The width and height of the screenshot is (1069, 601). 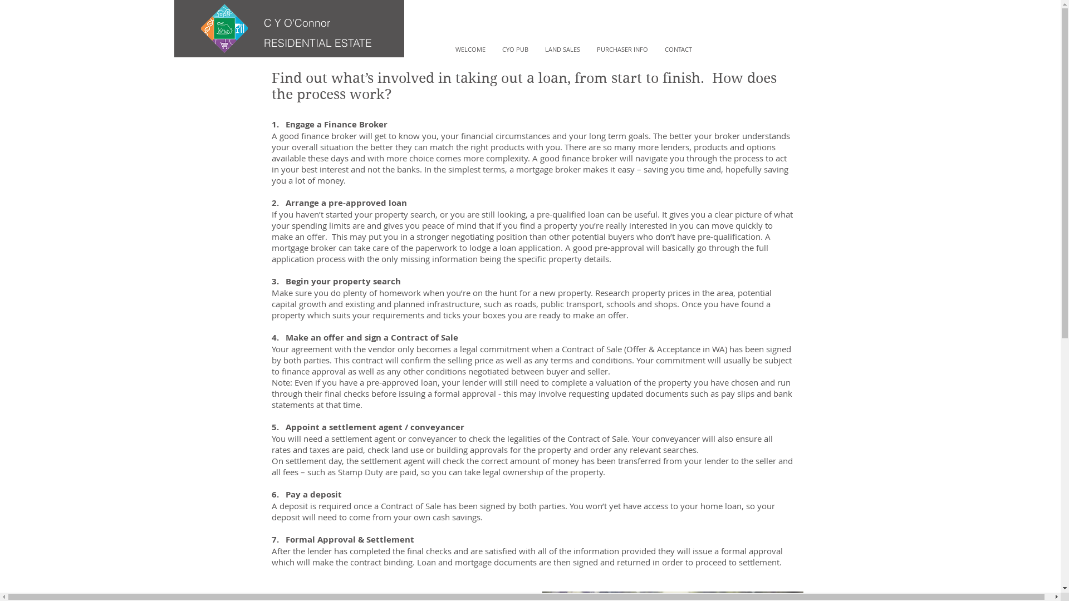 What do you see at coordinates (297, 23) in the screenshot?
I see `C Y O'Connor` at bounding box center [297, 23].